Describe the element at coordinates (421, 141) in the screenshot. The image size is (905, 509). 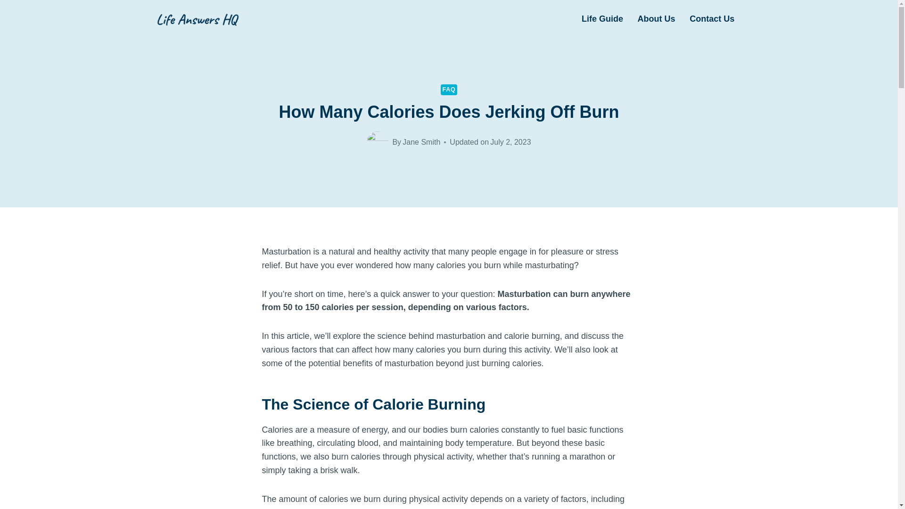
I see `Jane Smith` at that location.